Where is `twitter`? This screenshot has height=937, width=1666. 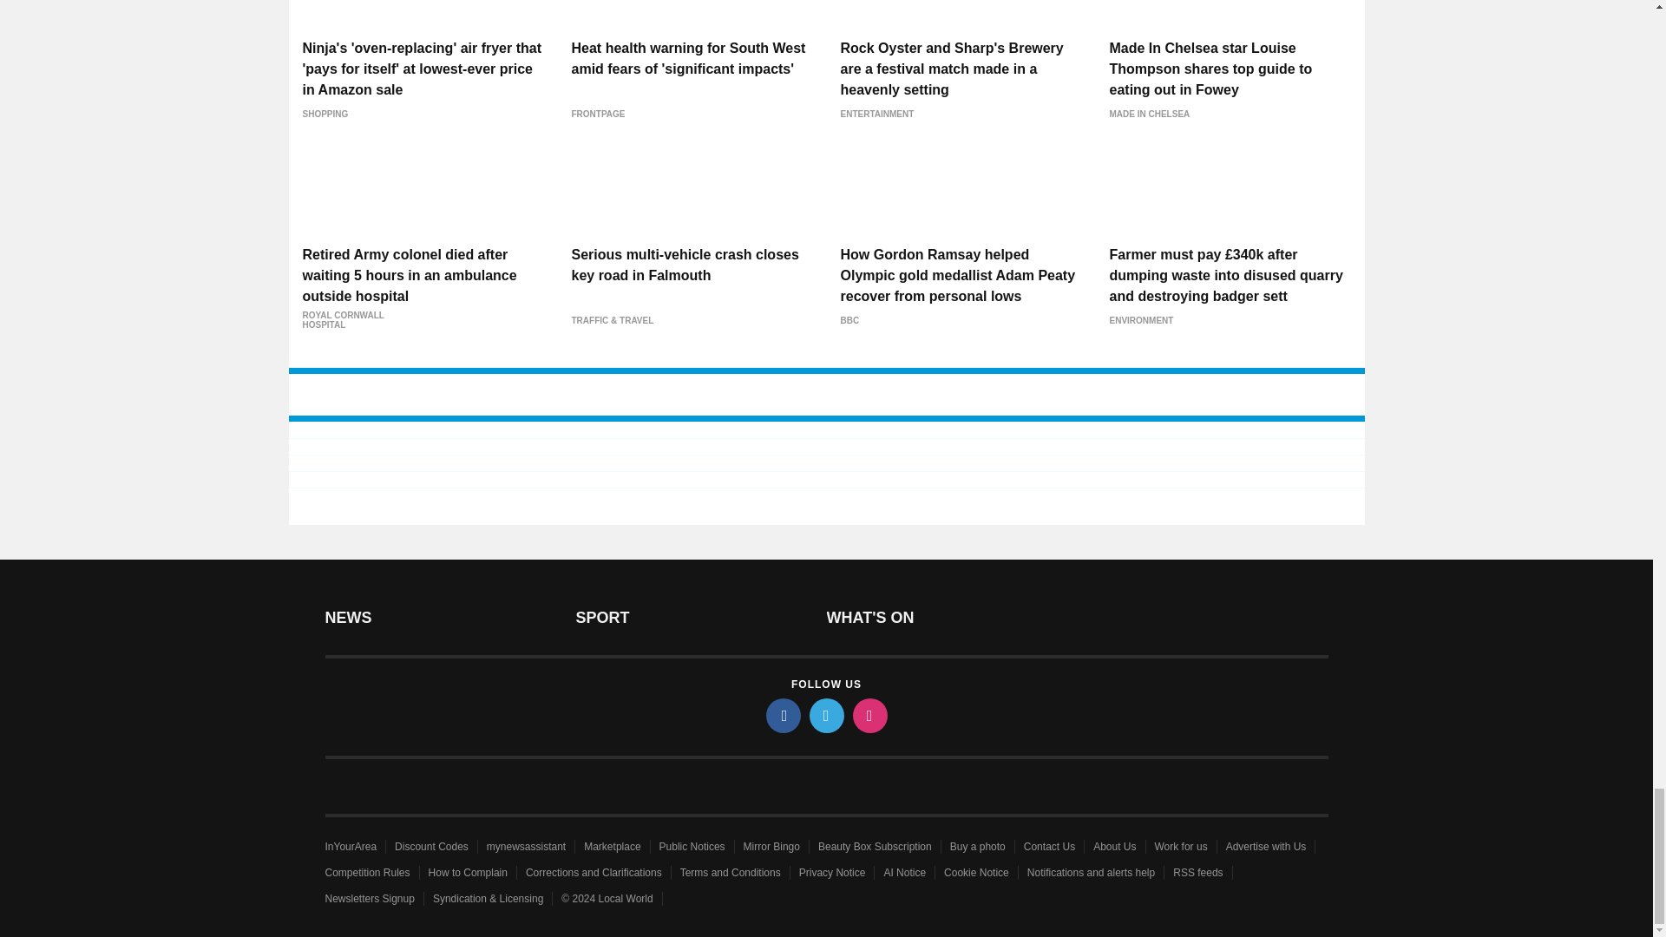 twitter is located at coordinates (825, 715).